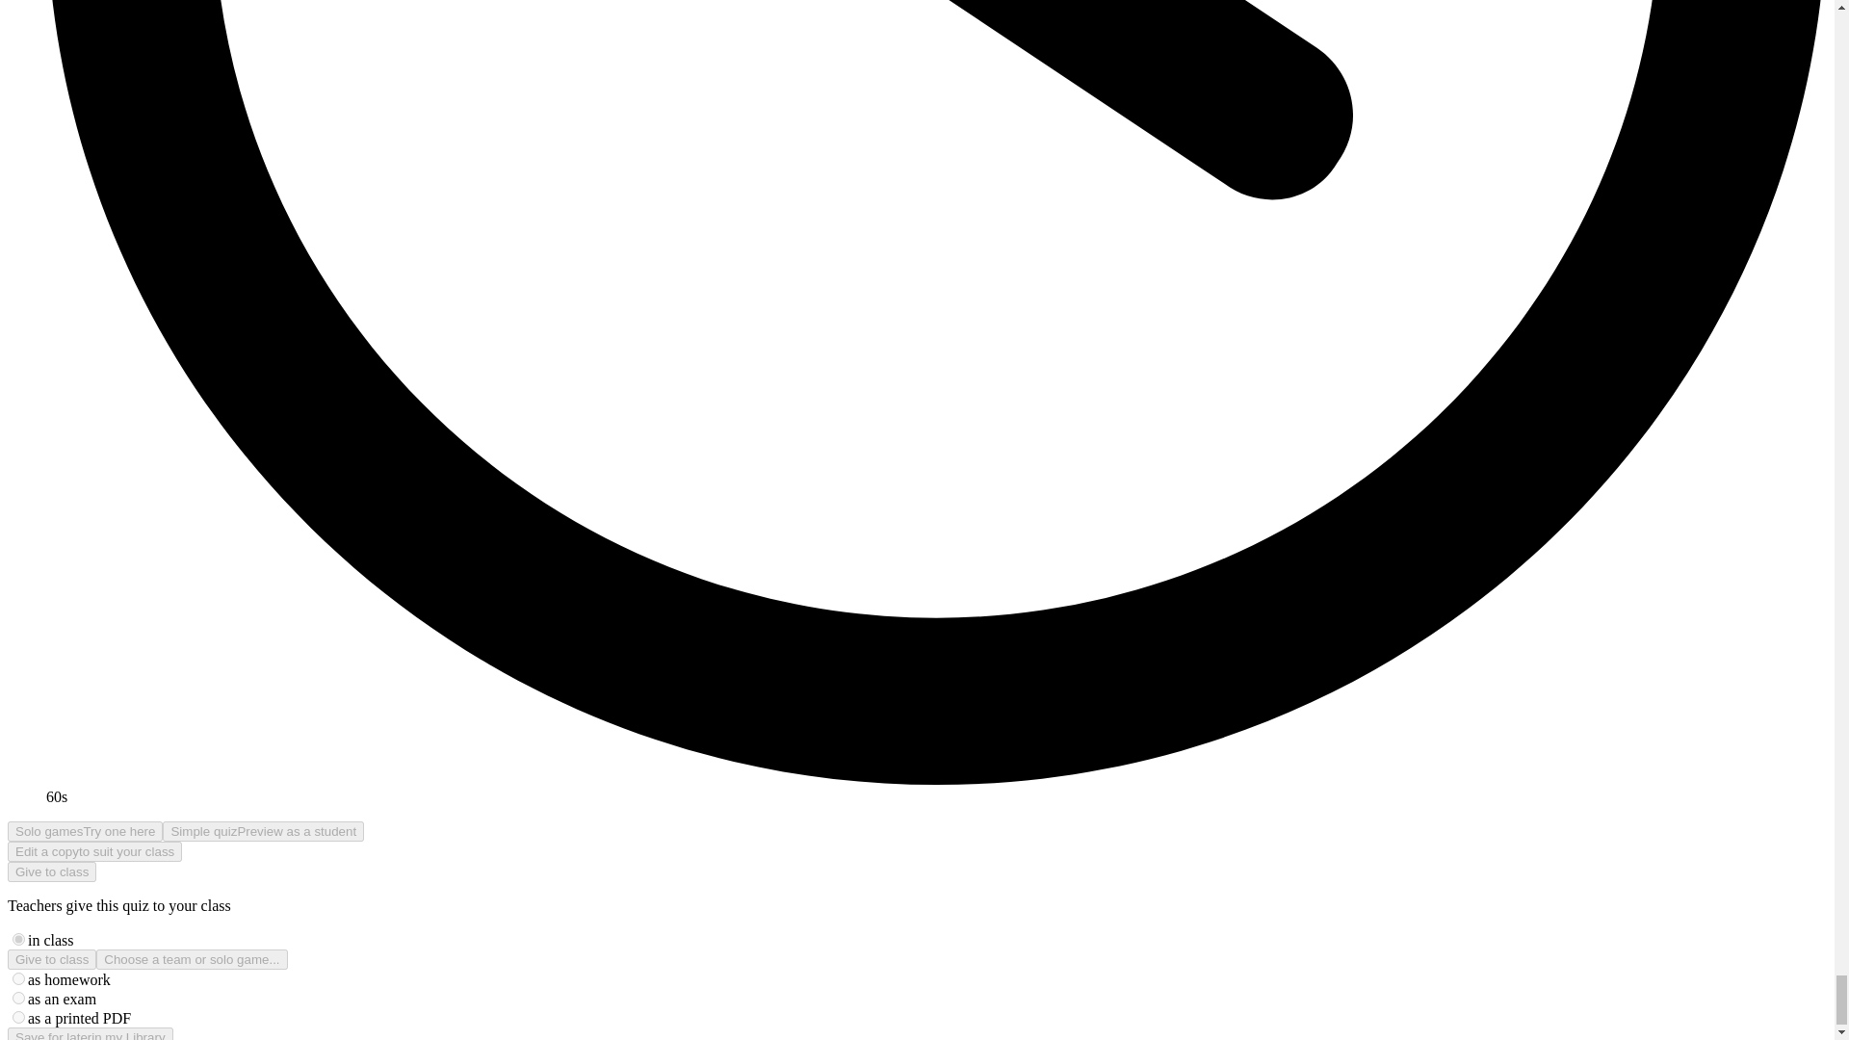 The image size is (1849, 1040). I want to click on homework, so click(19, 978).